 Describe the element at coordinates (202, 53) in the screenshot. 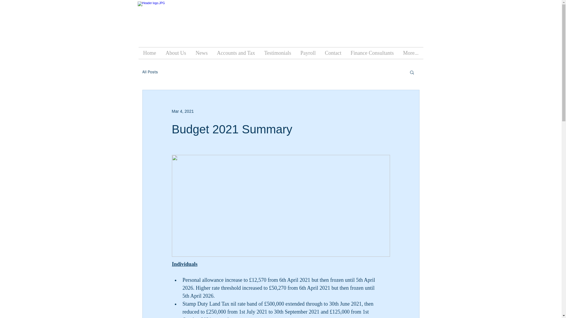

I see `News` at that location.